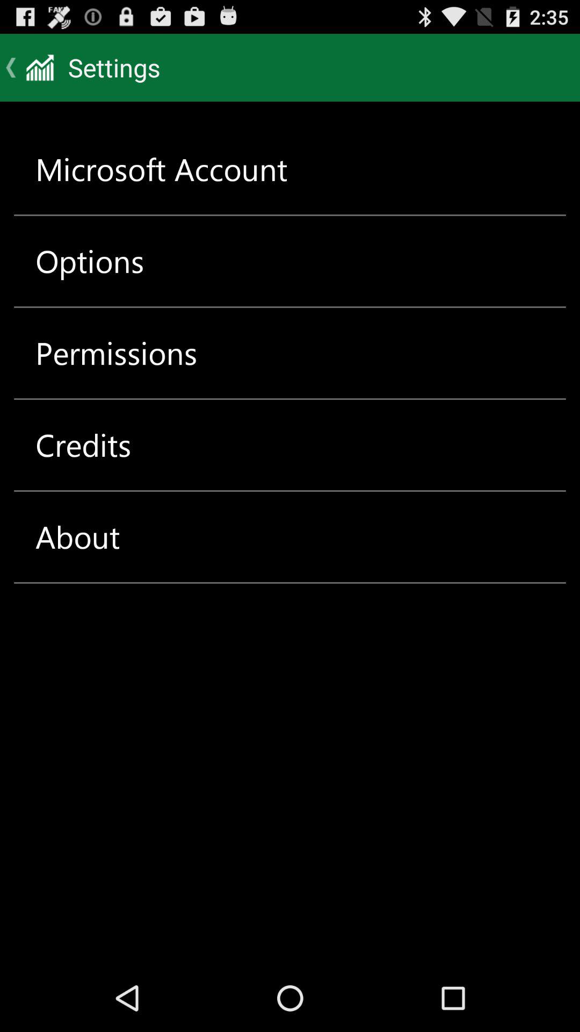  Describe the element at coordinates (77, 536) in the screenshot. I see `select about` at that location.